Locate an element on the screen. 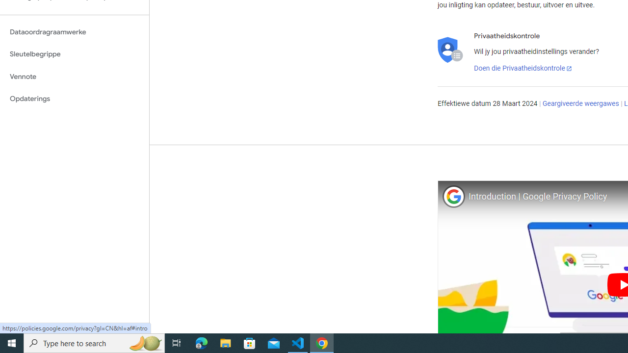  Fotobeeld van Google is located at coordinates (453, 196).